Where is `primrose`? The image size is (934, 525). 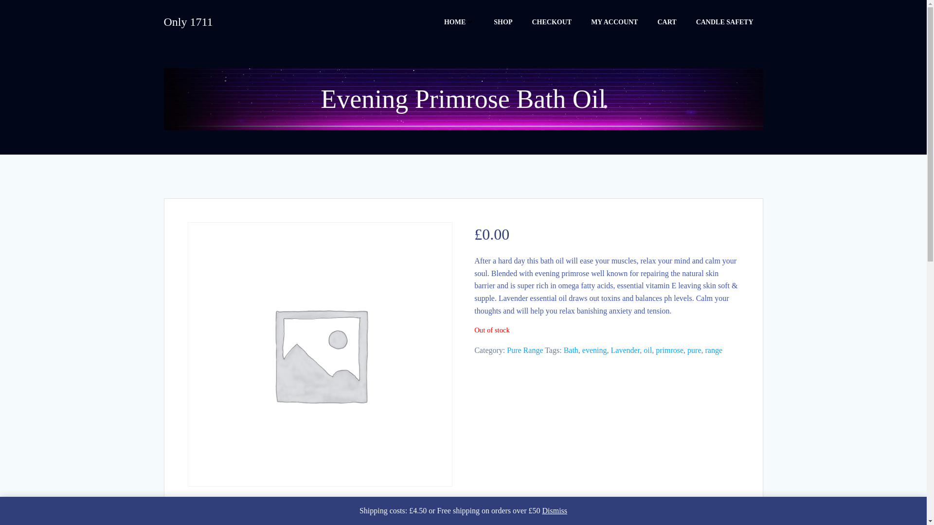
primrose is located at coordinates (669, 350).